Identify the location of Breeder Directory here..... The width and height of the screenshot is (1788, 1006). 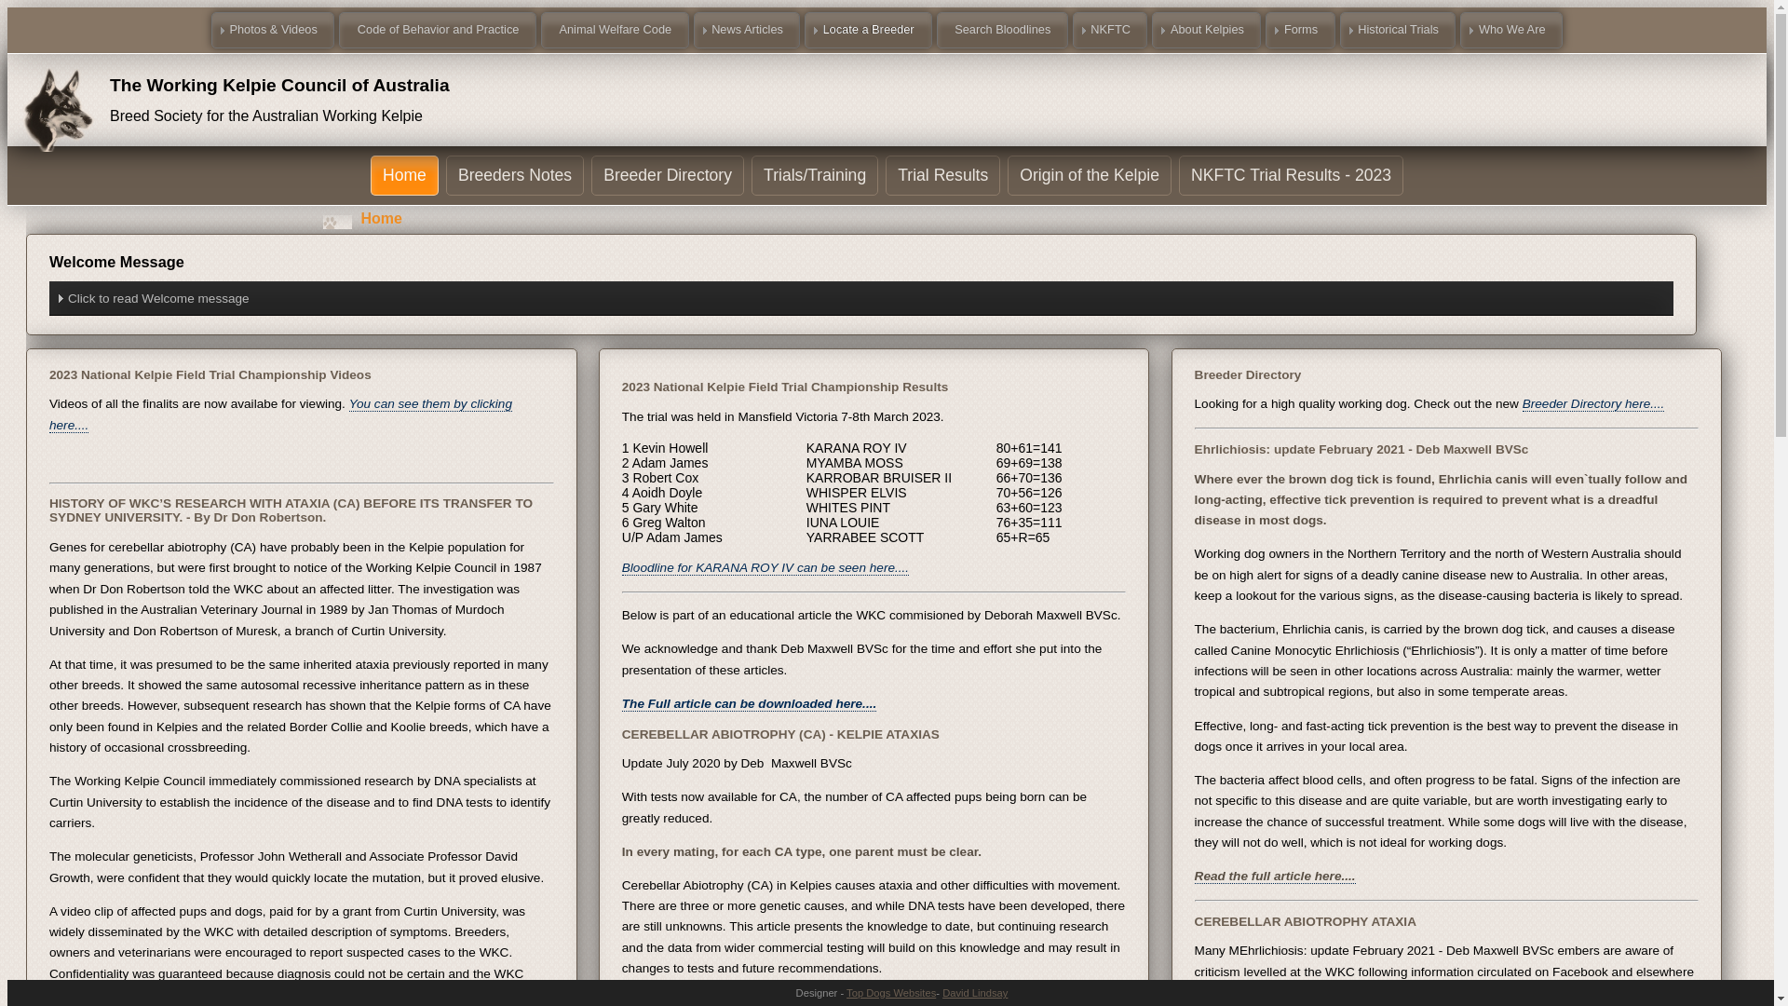
(1594, 404).